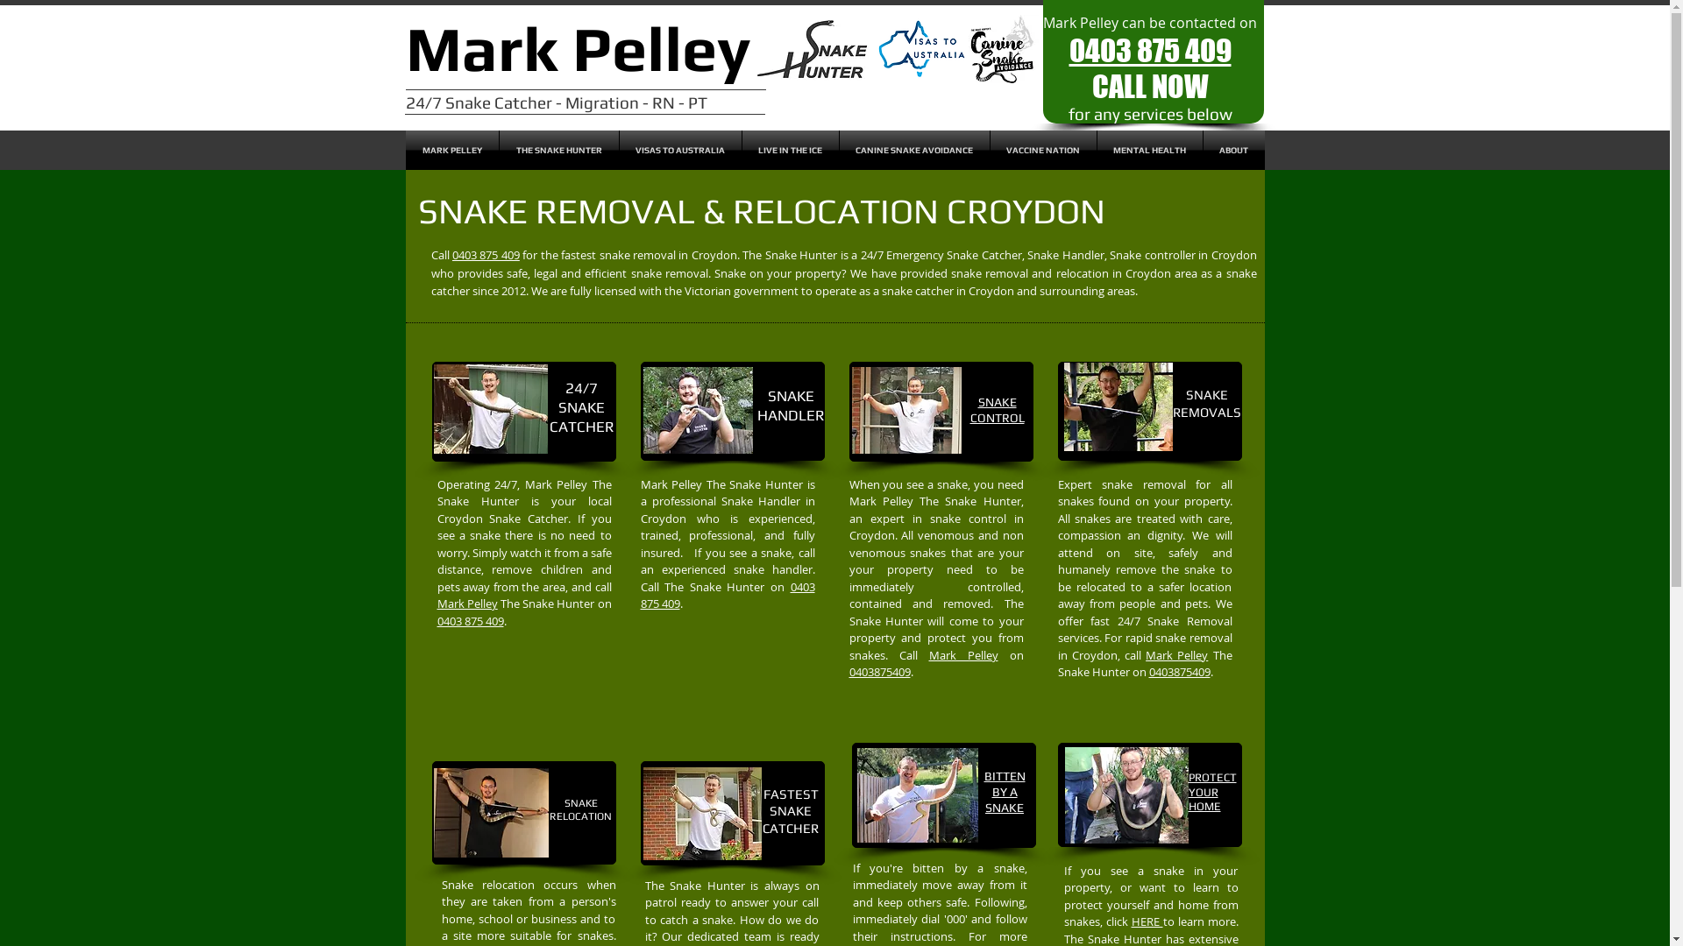 This screenshot has width=1683, height=946. Describe the element at coordinates (964, 655) in the screenshot. I see `Mark Pelley` at that location.